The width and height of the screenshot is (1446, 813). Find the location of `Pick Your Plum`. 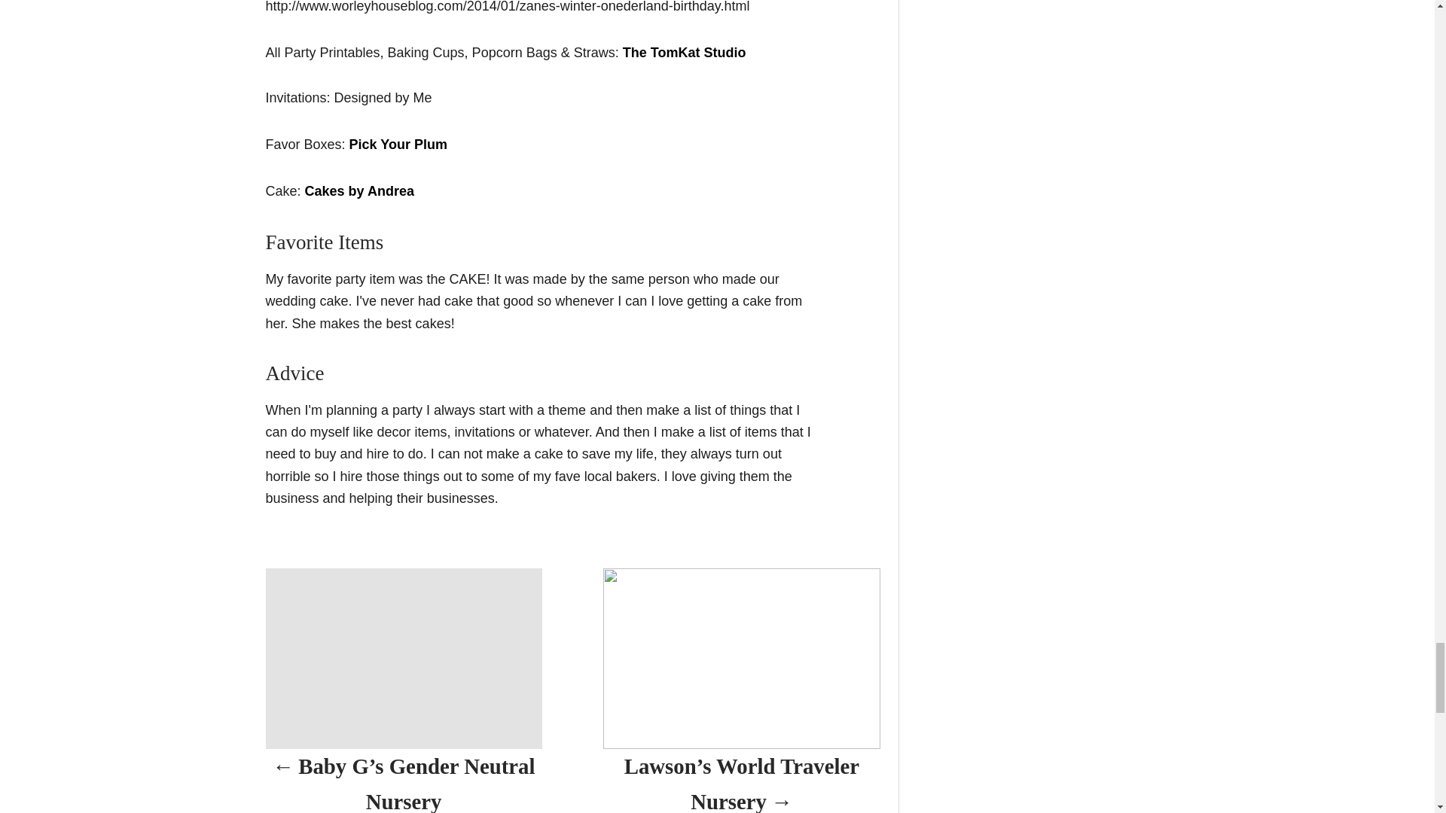

Pick Your Plum is located at coordinates (398, 145).